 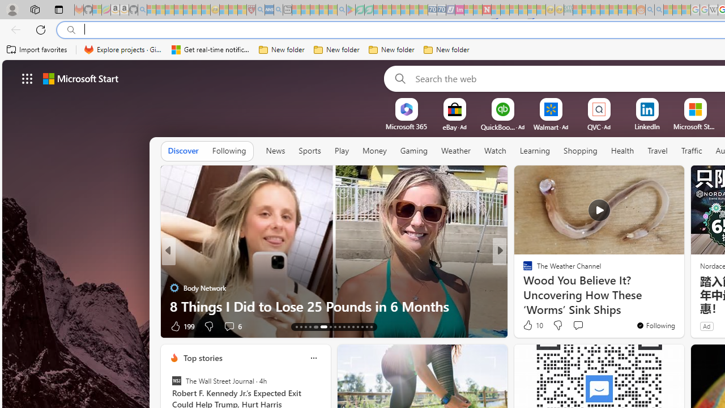 I want to click on AutomationID: tab-26, so click(x=361, y=326).